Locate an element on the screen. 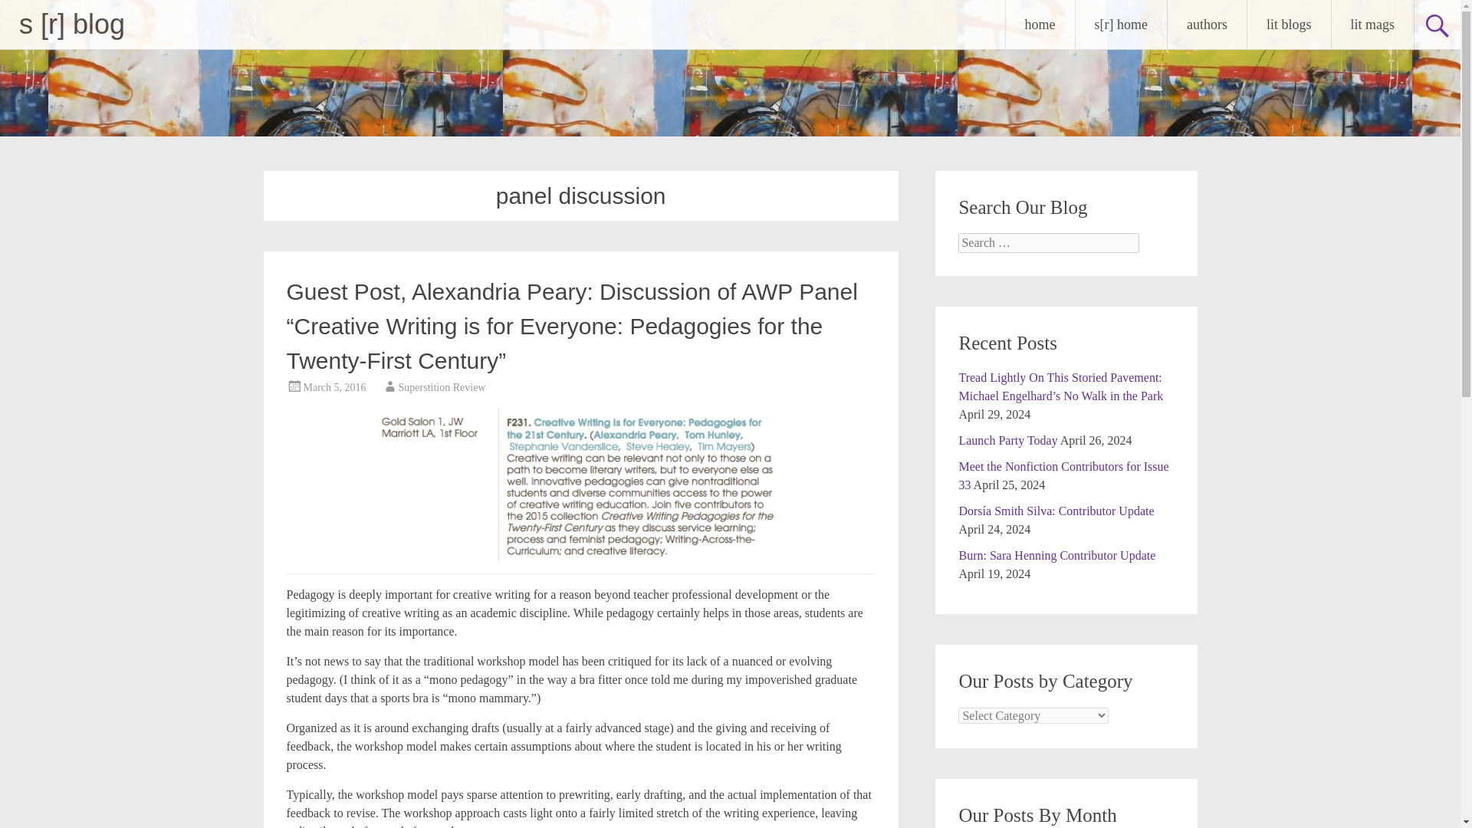 The image size is (1472, 828). Burn: Sara Henning Contributor Update is located at coordinates (1056, 555).